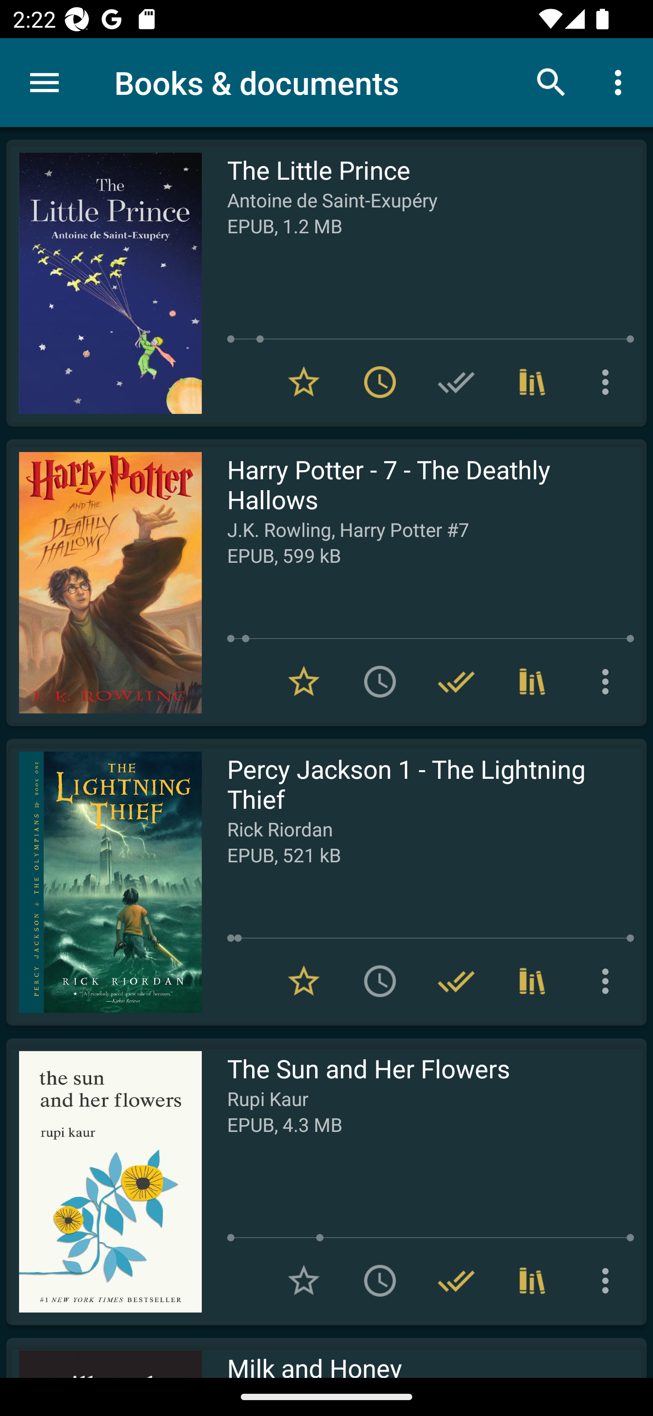 The height and width of the screenshot is (1416, 653). What do you see at coordinates (532, 1281) in the screenshot?
I see `Collections (1)` at bounding box center [532, 1281].